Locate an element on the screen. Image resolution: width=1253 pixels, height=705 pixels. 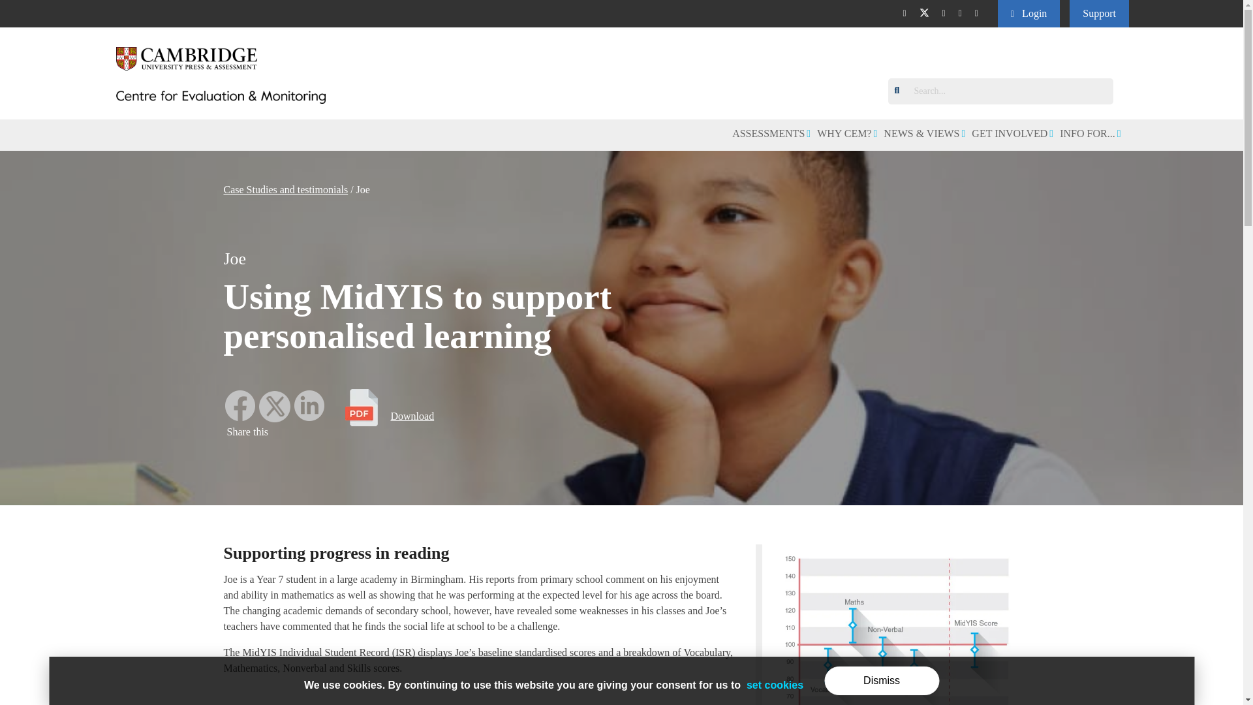
Share on Linkedin is located at coordinates (308, 418).